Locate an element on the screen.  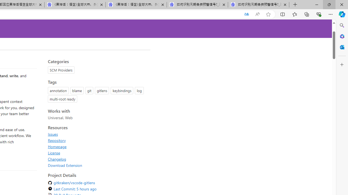
Changelog is located at coordinates (97, 159).